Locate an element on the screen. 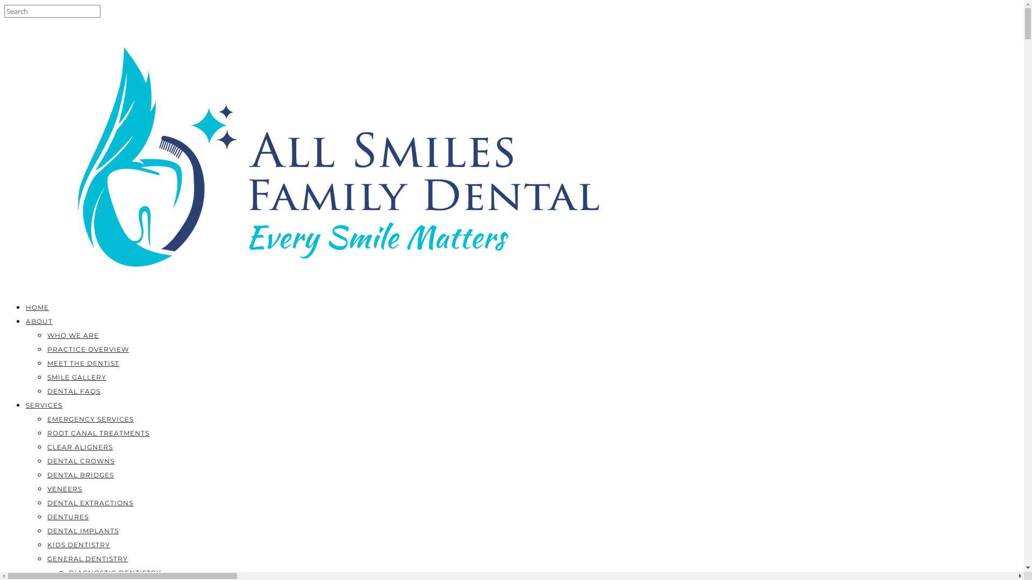 This screenshot has width=1032, height=580. DENTAL IMPLANTS is located at coordinates (83, 531).